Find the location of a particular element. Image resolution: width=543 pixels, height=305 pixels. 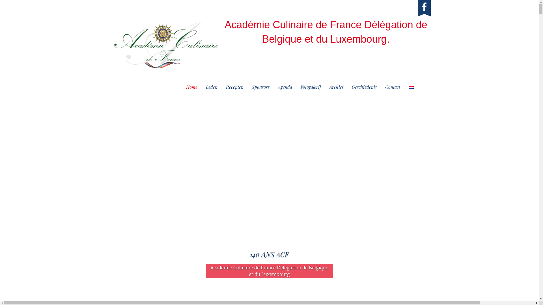

Recepten is located at coordinates (235, 87).